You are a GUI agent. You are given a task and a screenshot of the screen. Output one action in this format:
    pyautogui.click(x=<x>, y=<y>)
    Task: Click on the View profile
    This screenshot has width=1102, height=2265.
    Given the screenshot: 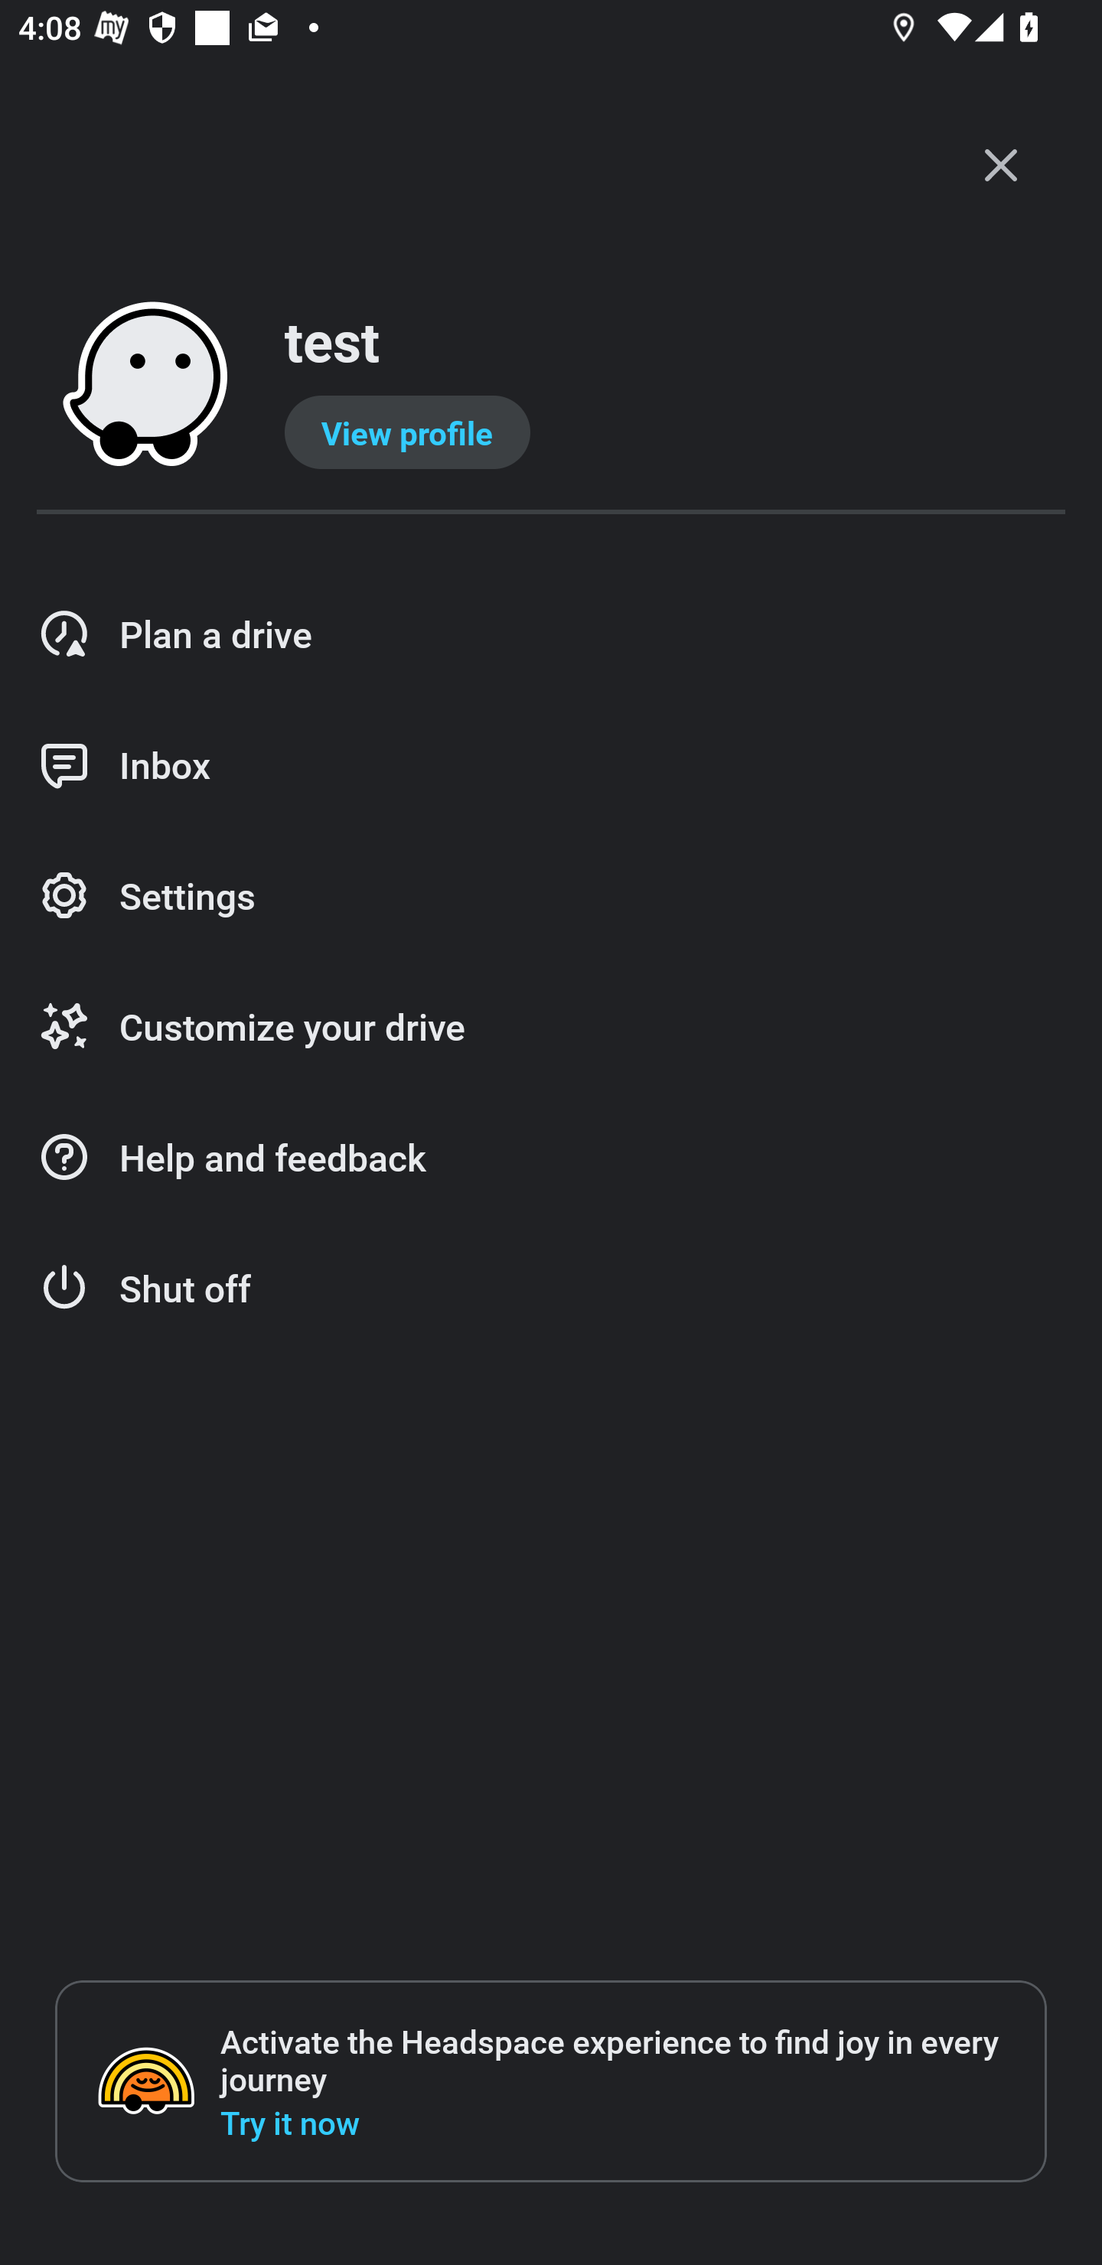 What is the action you would take?
    pyautogui.click(x=407, y=432)
    